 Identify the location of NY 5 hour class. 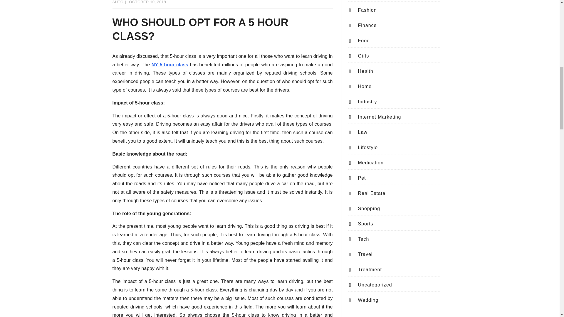
(170, 65).